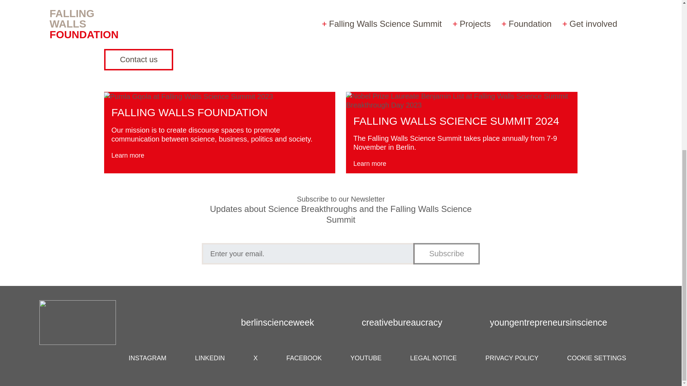  I want to click on Privacy Policy, so click(512, 358).